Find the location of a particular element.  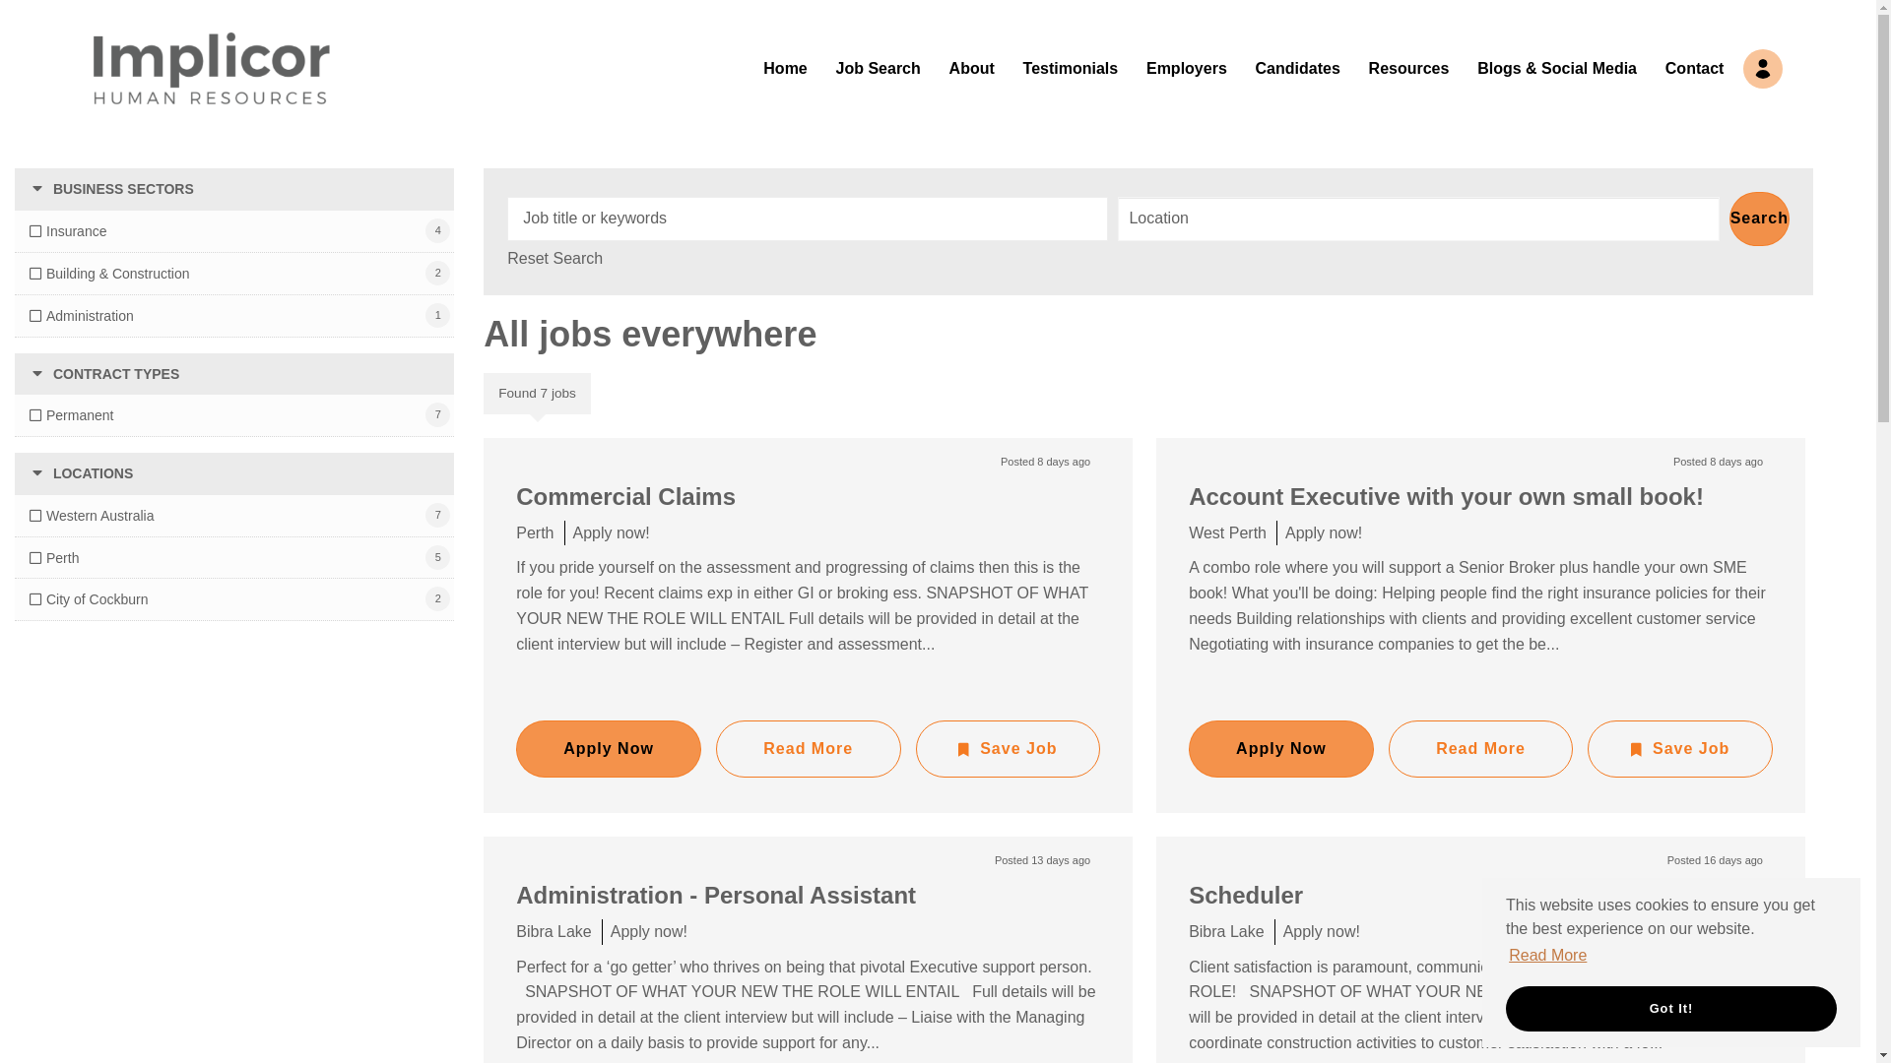

Reset Search is located at coordinates (555, 259).